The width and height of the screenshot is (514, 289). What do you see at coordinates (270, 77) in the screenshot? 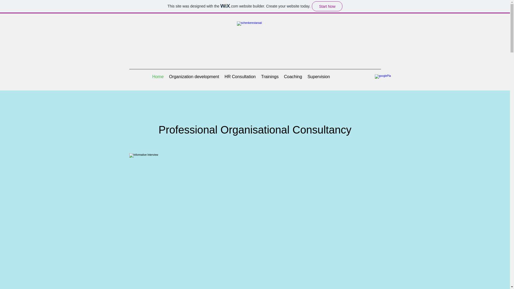
I see `Trainings` at bounding box center [270, 77].